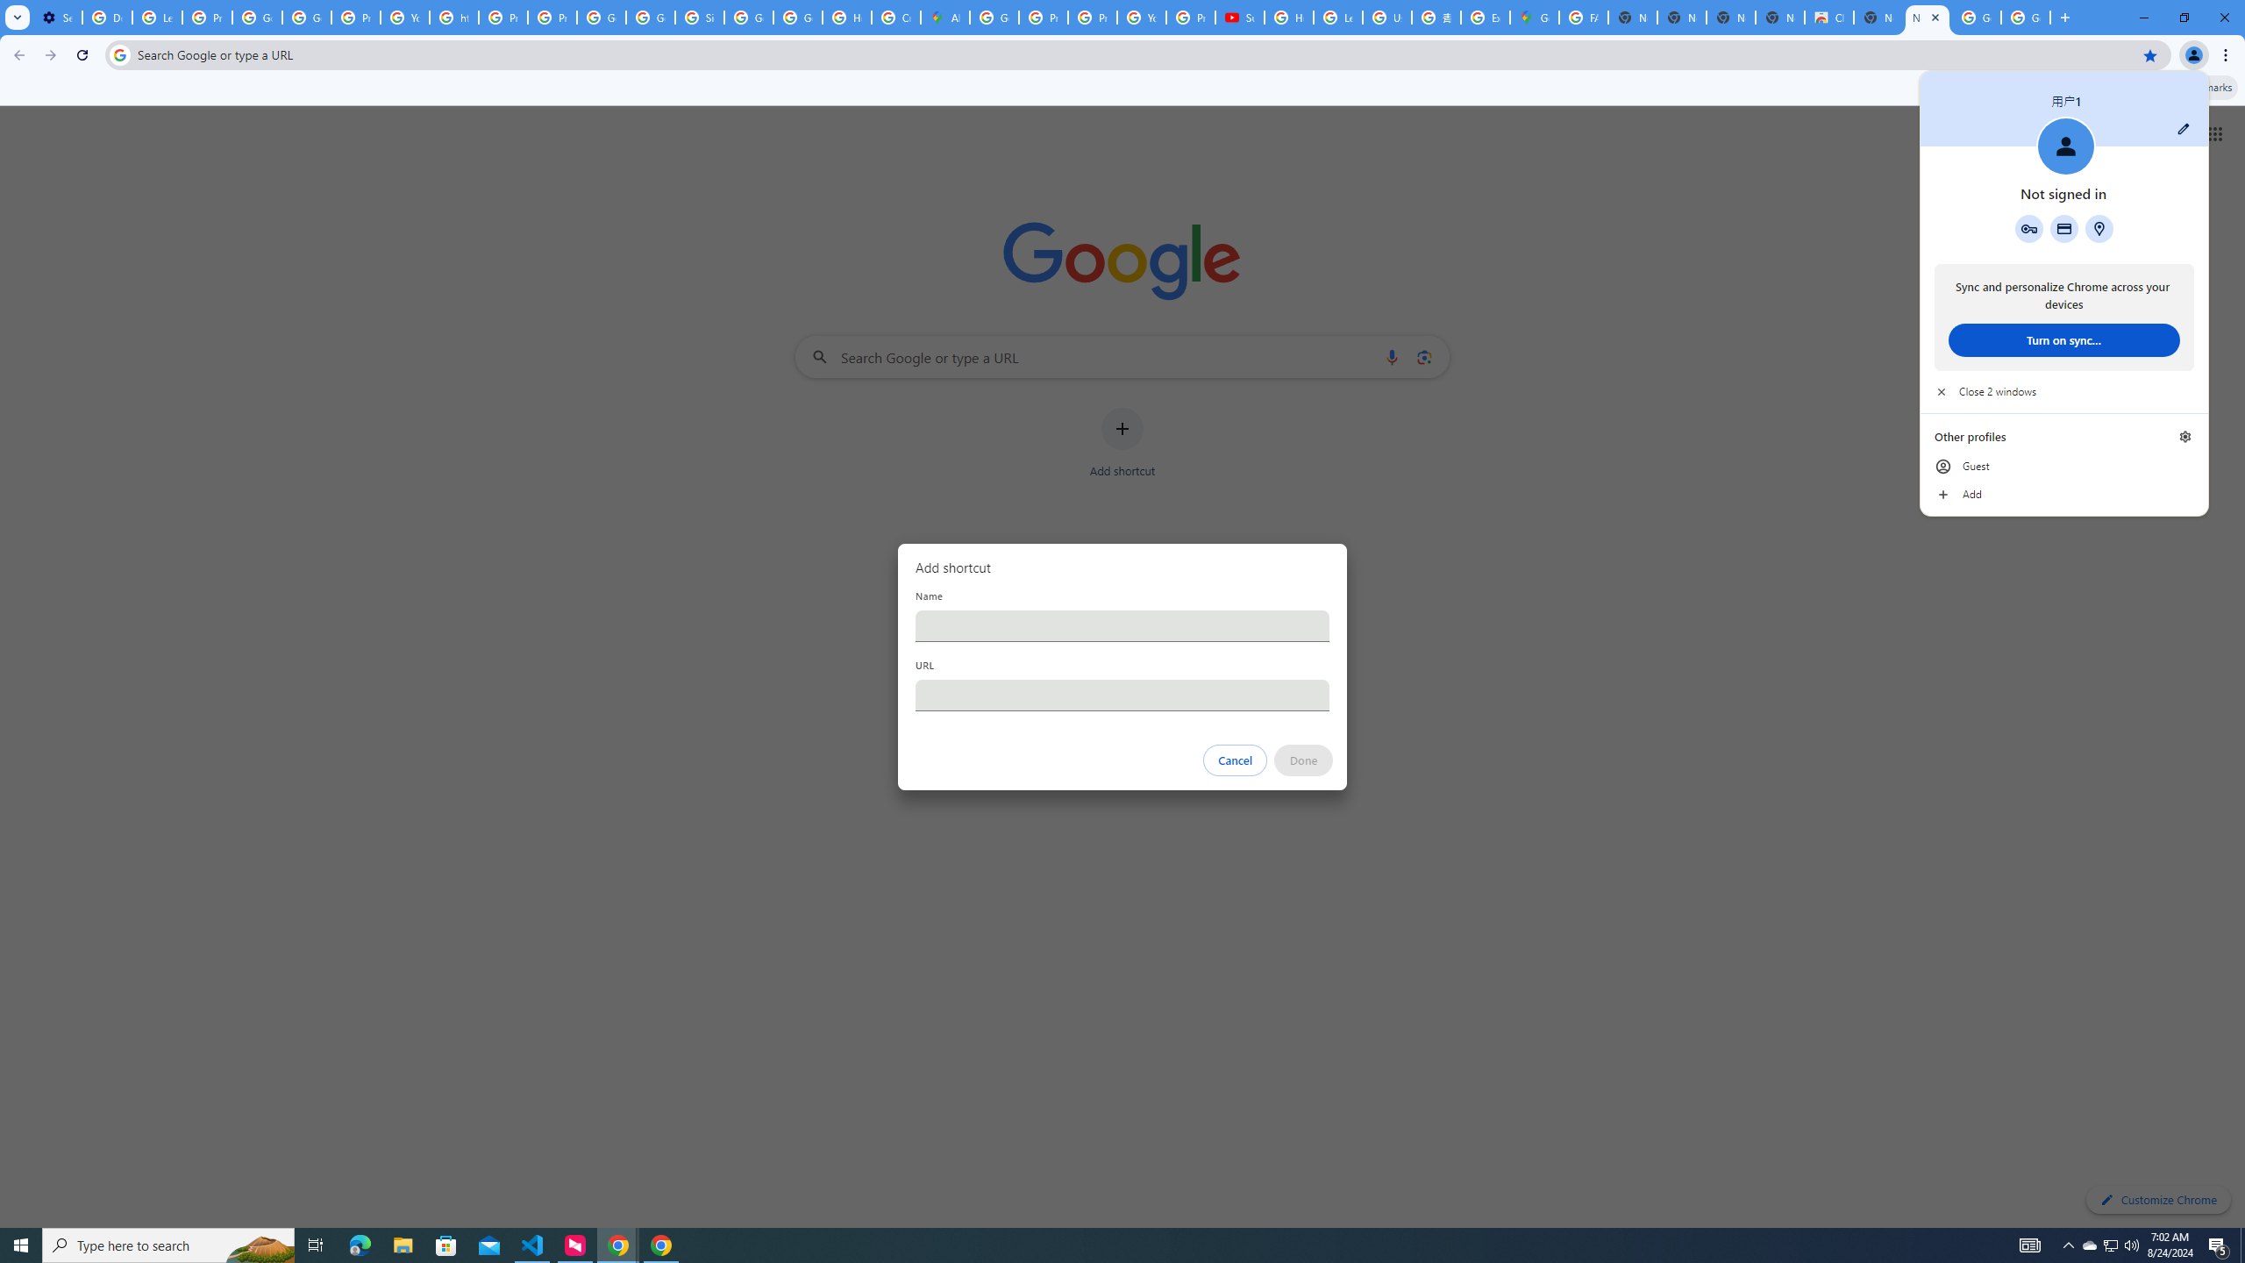 Image resolution: width=2245 pixels, height=1263 pixels. What do you see at coordinates (1043, 18) in the screenshot?
I see `Privacy Help Center - Policies Help` at bounding box center [1043, 18].